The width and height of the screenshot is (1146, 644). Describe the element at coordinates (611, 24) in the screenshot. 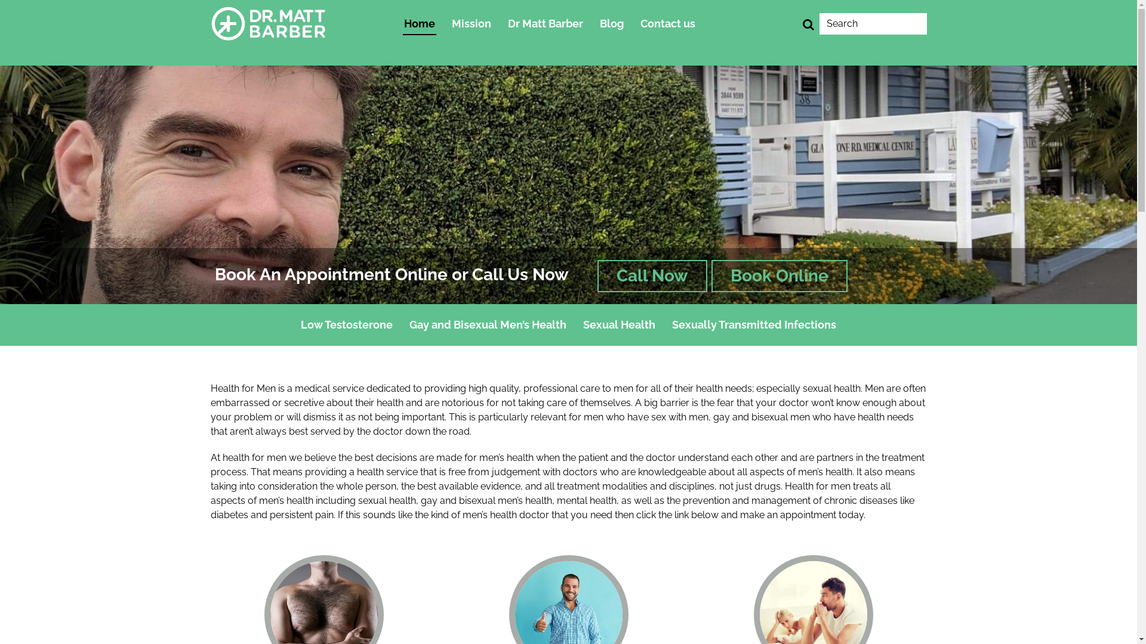

I see `Blog` at that location.